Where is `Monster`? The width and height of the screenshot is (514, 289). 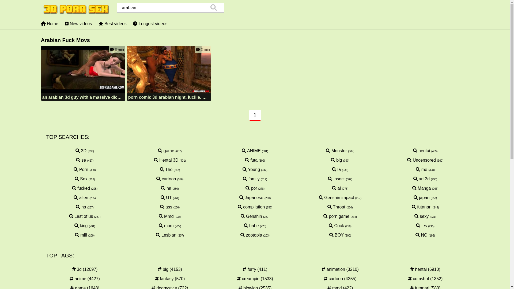 Monster is located at coordinates (336, 151).